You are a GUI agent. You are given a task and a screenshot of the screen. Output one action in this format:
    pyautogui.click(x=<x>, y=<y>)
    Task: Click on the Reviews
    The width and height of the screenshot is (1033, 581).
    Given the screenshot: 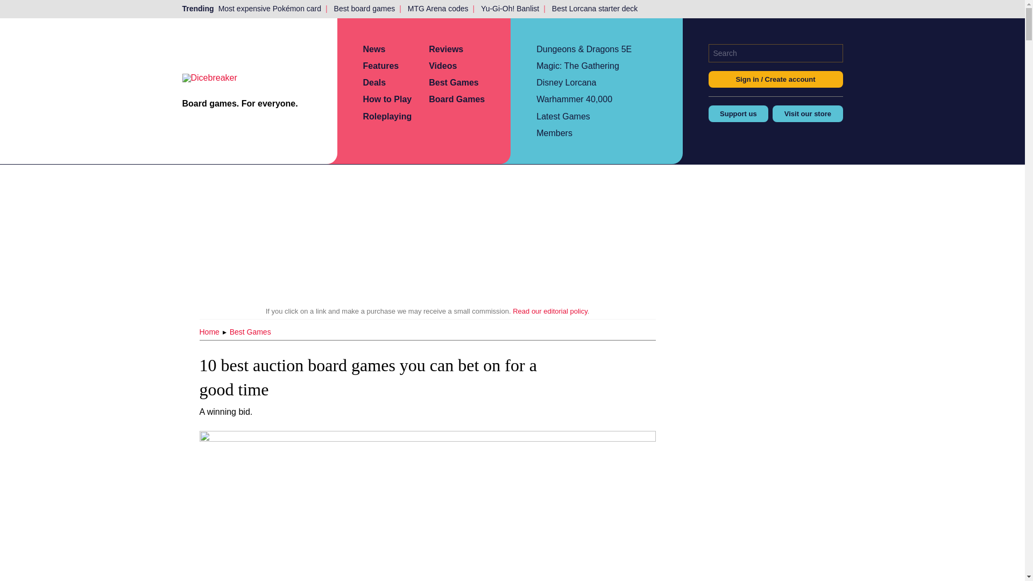 What is the action you would take?
    pyautogui.click(x=445, y=49)
    